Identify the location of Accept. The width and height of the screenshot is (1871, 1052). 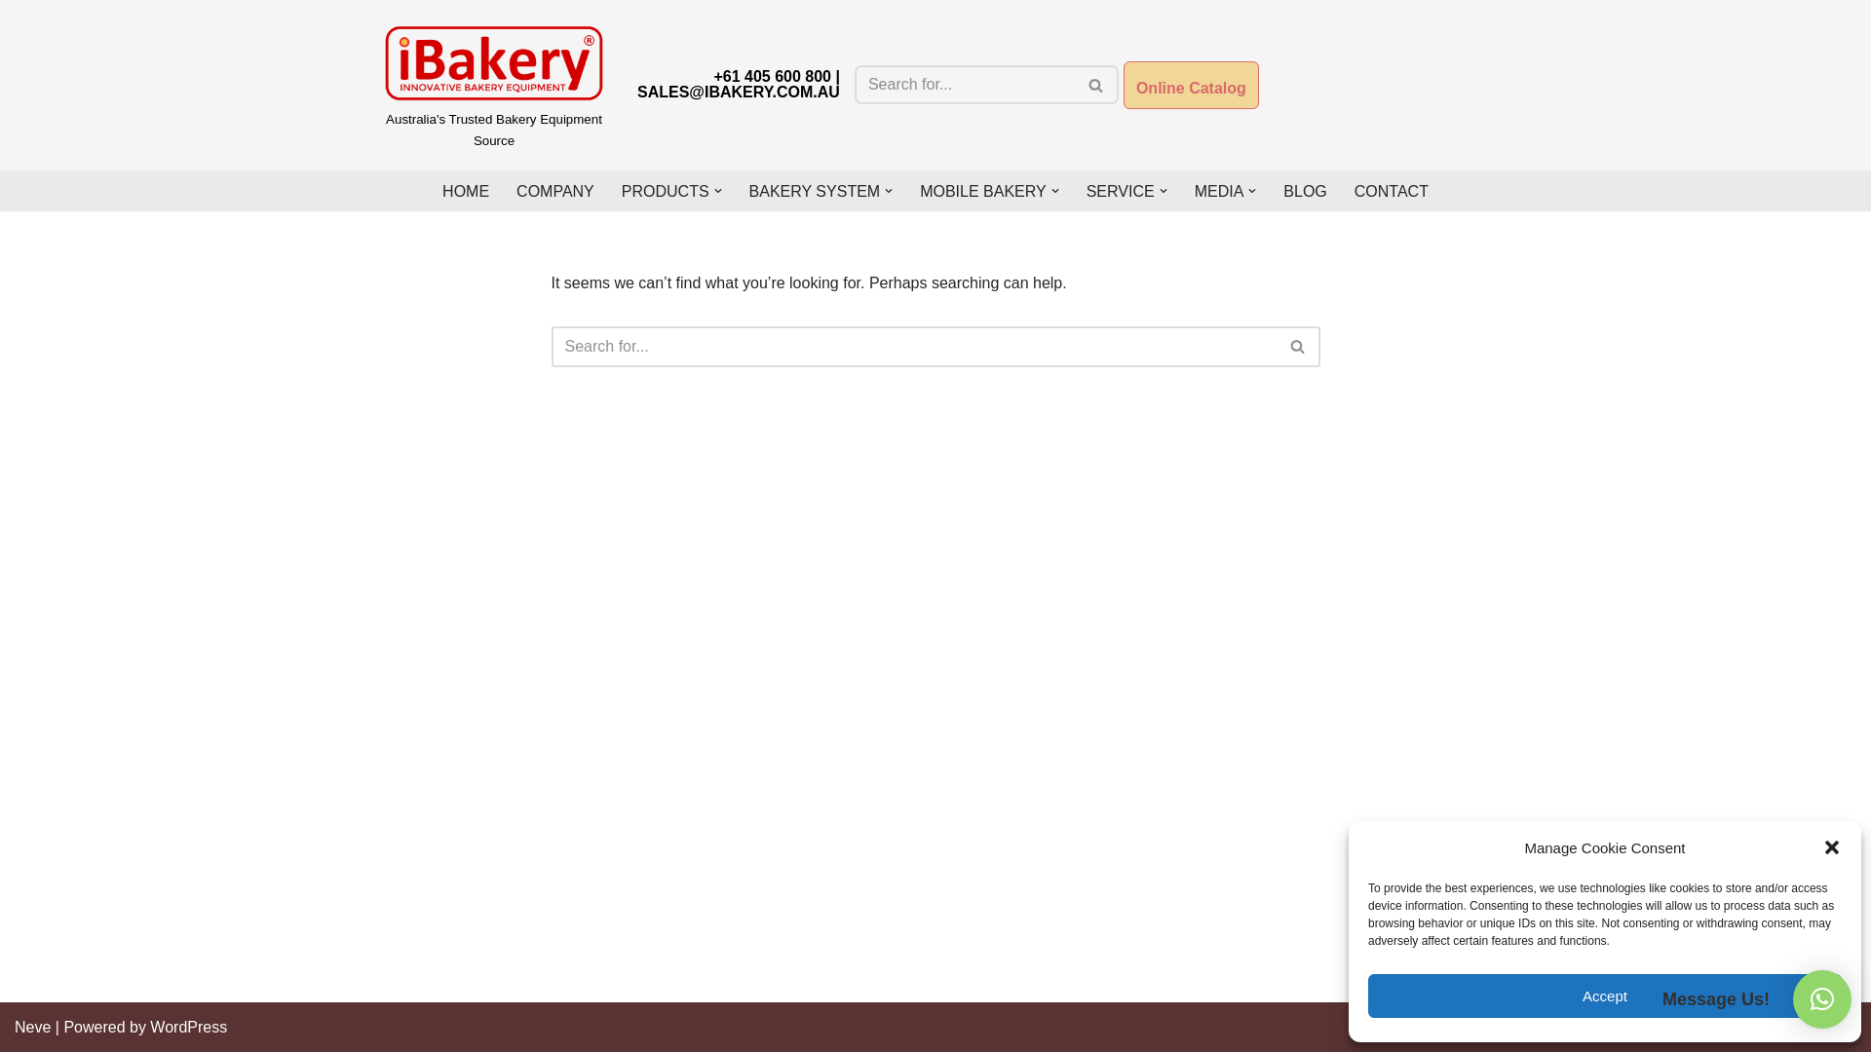
(1605, 996).